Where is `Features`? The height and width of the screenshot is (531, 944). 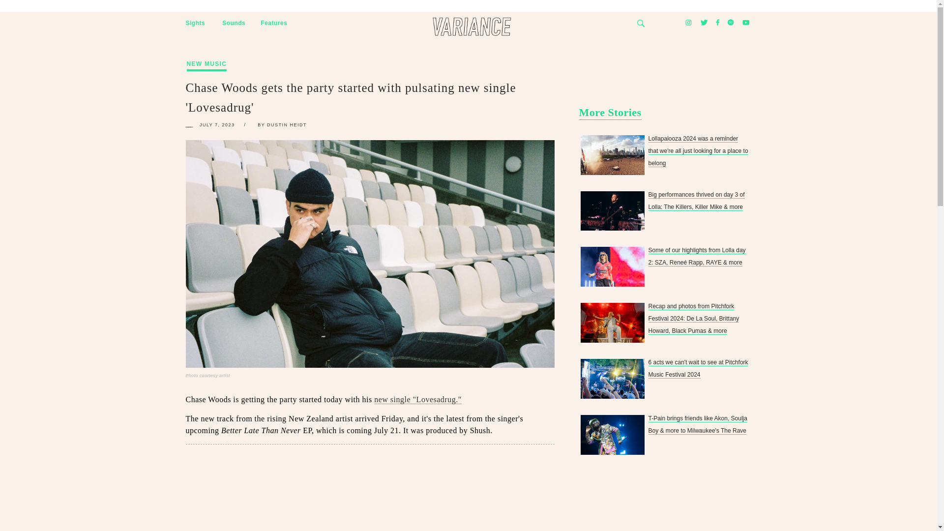
Features is located at coordinates (273, 24).